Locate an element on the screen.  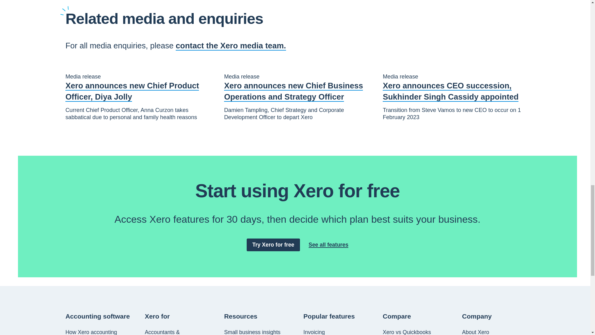
Xero announces new Chief Product Officer, Diya Jolly is located at coordinates (139, 91).